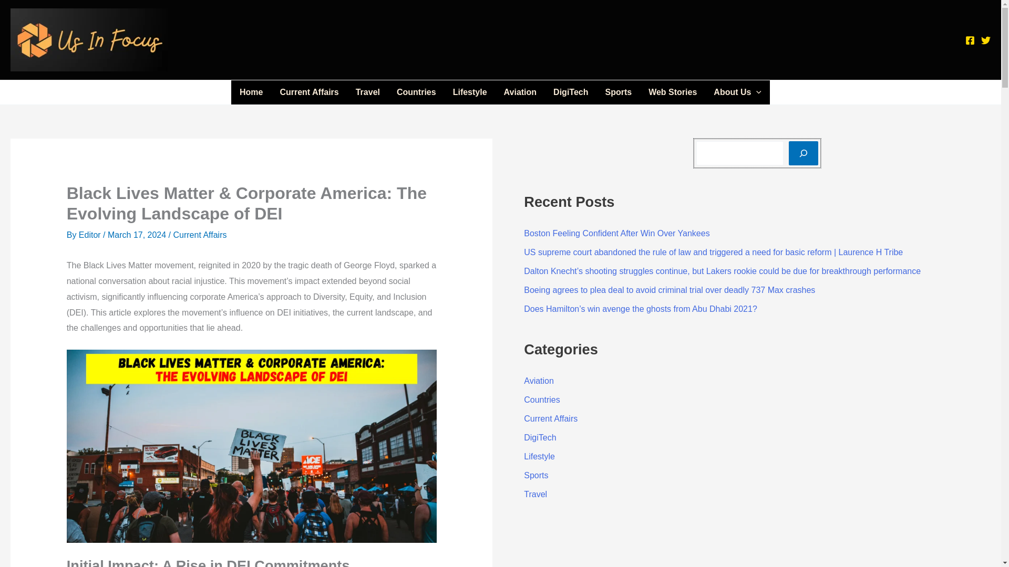 This screenshot has width=1009, height=567. What do you see at coordinates (309, 92) in the screenshot?
I see `Current Affairs` at bounding box center [309, 92].